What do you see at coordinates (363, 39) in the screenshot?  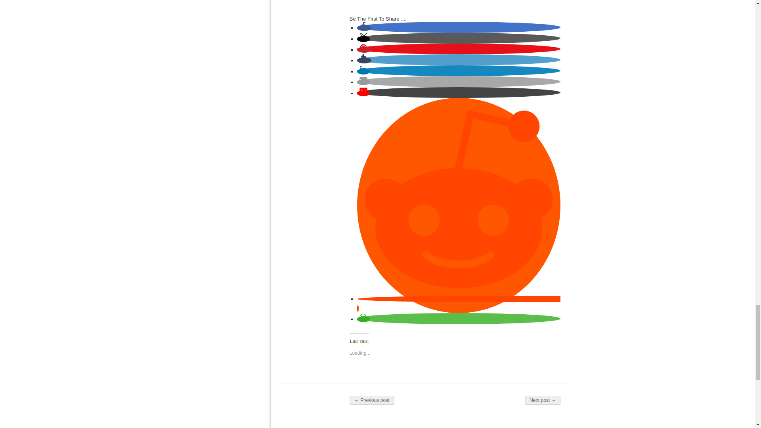 I see `Share on X` at bounding box center [363, 39].